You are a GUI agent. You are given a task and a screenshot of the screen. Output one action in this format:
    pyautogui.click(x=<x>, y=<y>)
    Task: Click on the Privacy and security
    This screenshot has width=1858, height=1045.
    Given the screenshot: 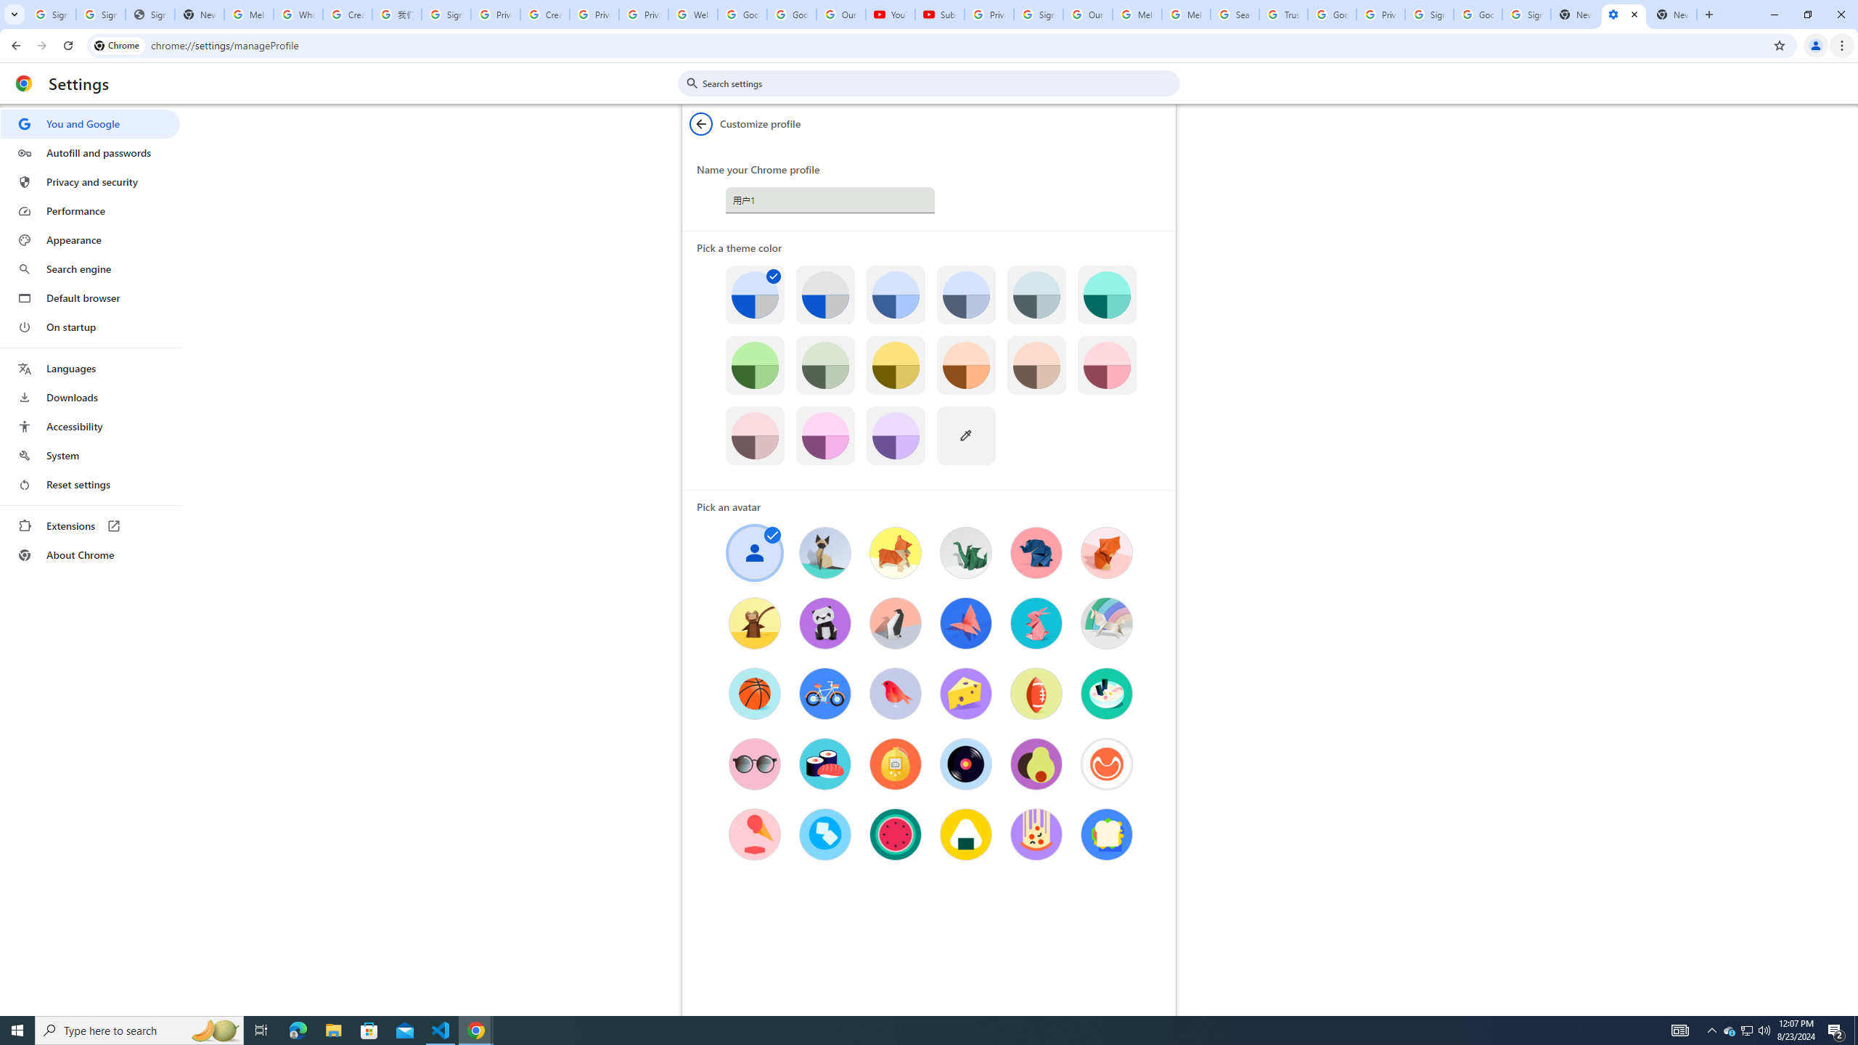 What is the action you would take?
    pyautogui.click(x=90, y=181)
    